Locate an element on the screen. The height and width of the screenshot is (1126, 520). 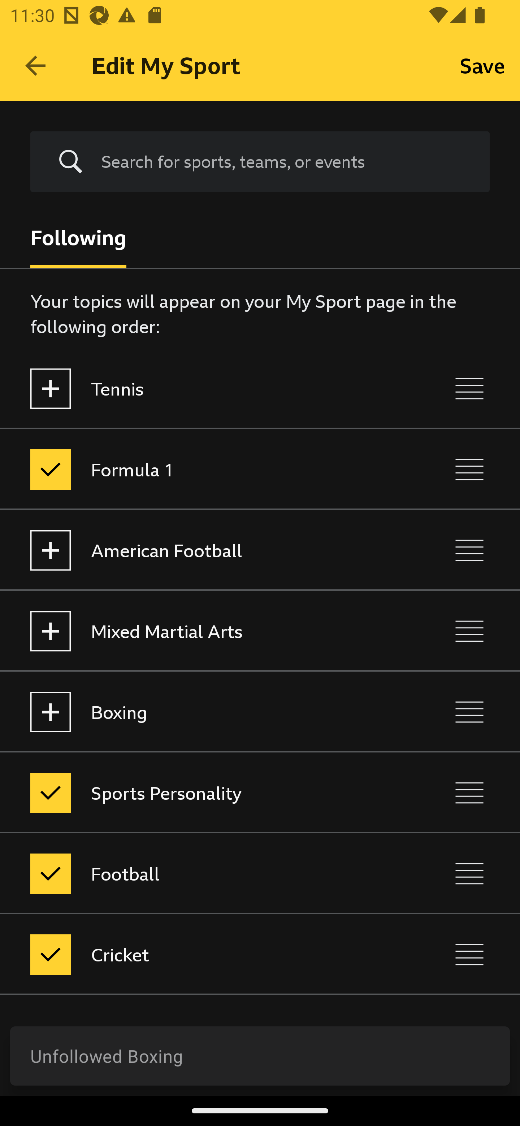
Reorder Tennis is located at coordinates (469, 388).